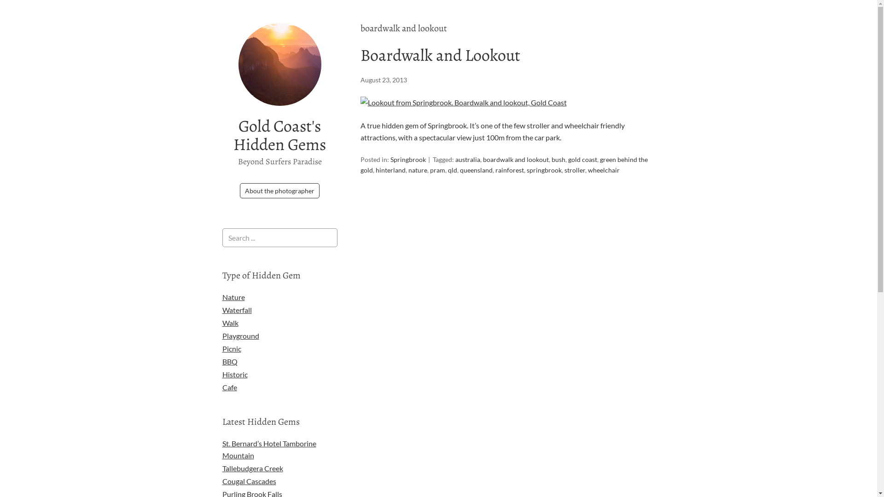  I want to click on qld, so click(452, 170).